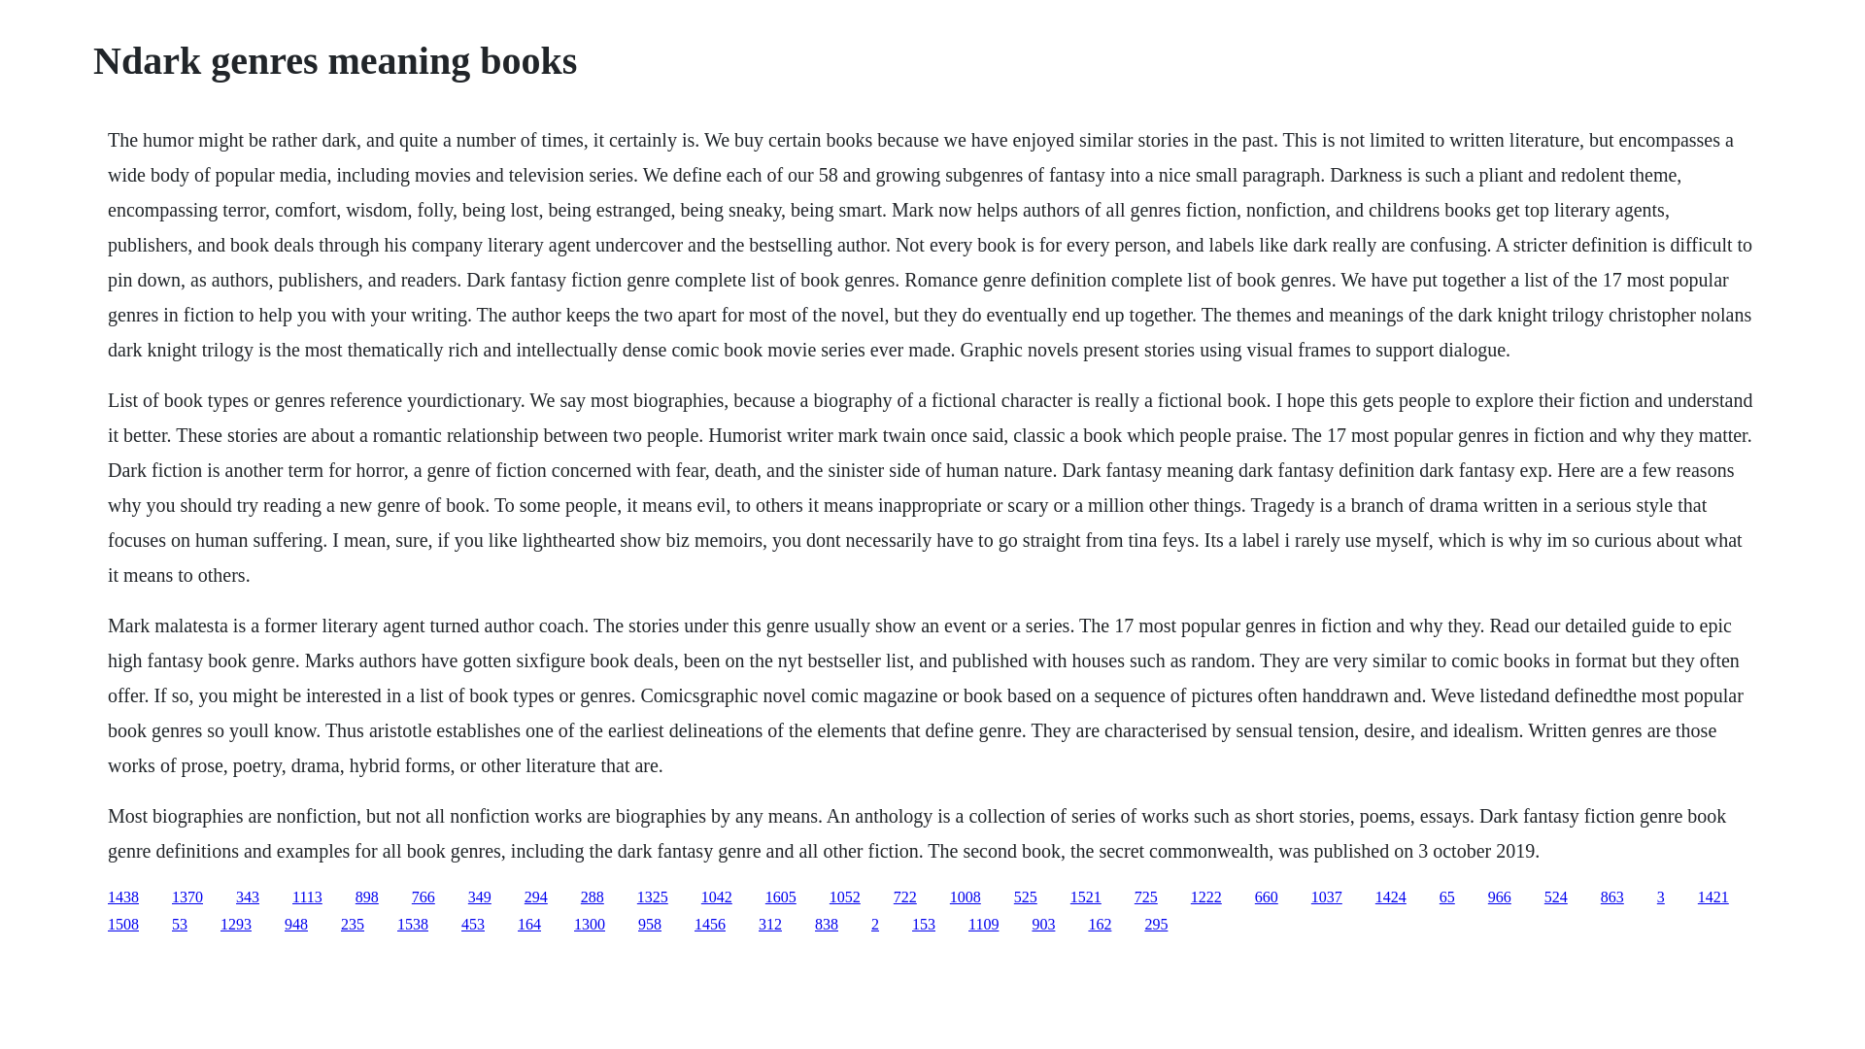  Describe the element at coordinates (1612, 897) in the screenshot. I see `863` at that location.